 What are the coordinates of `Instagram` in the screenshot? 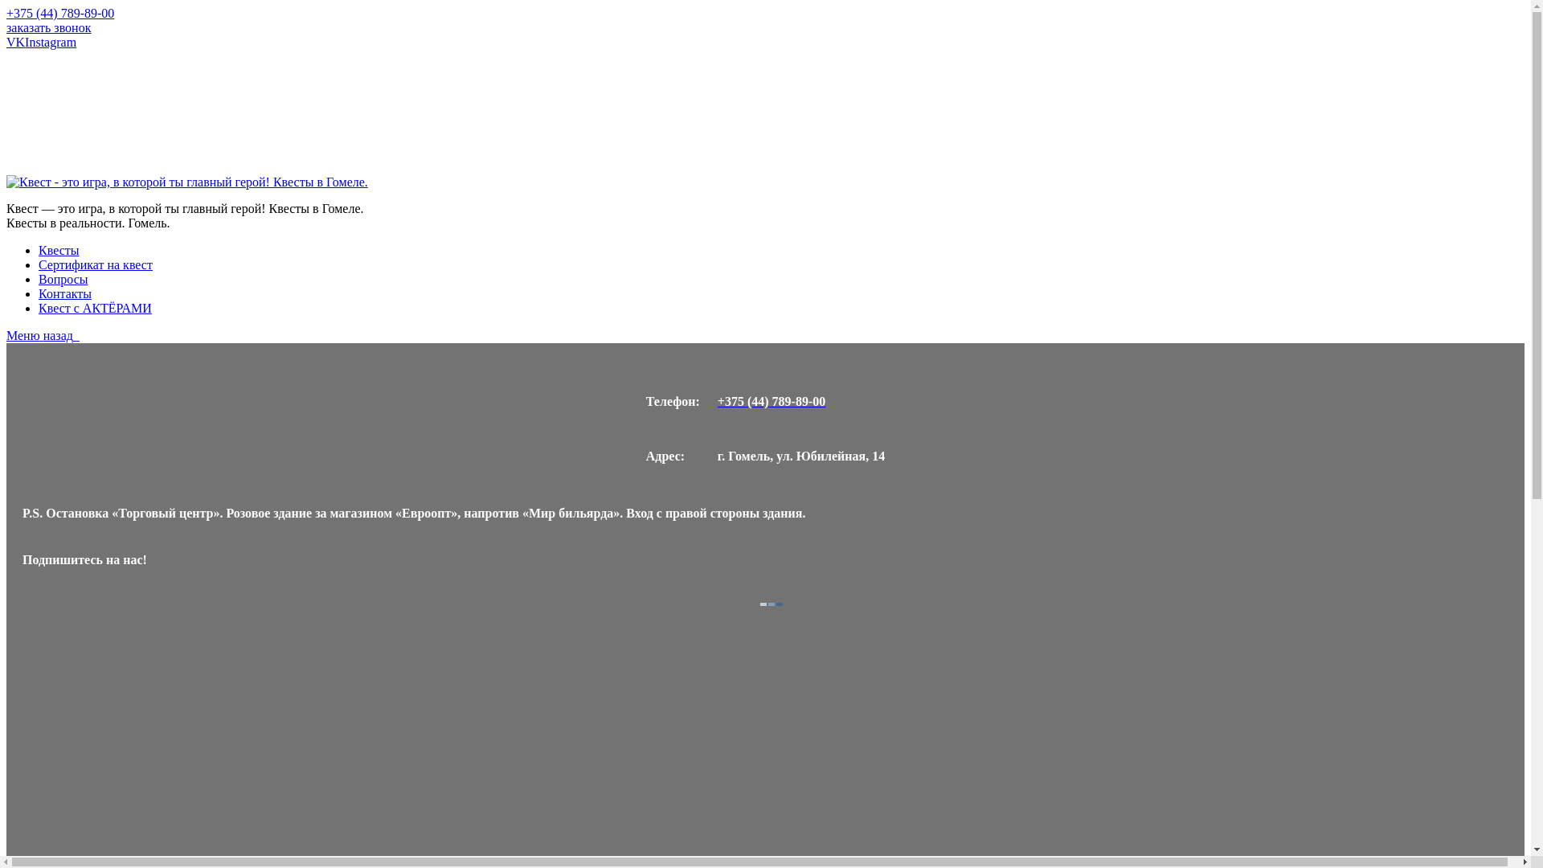 It's located at (51, 42).